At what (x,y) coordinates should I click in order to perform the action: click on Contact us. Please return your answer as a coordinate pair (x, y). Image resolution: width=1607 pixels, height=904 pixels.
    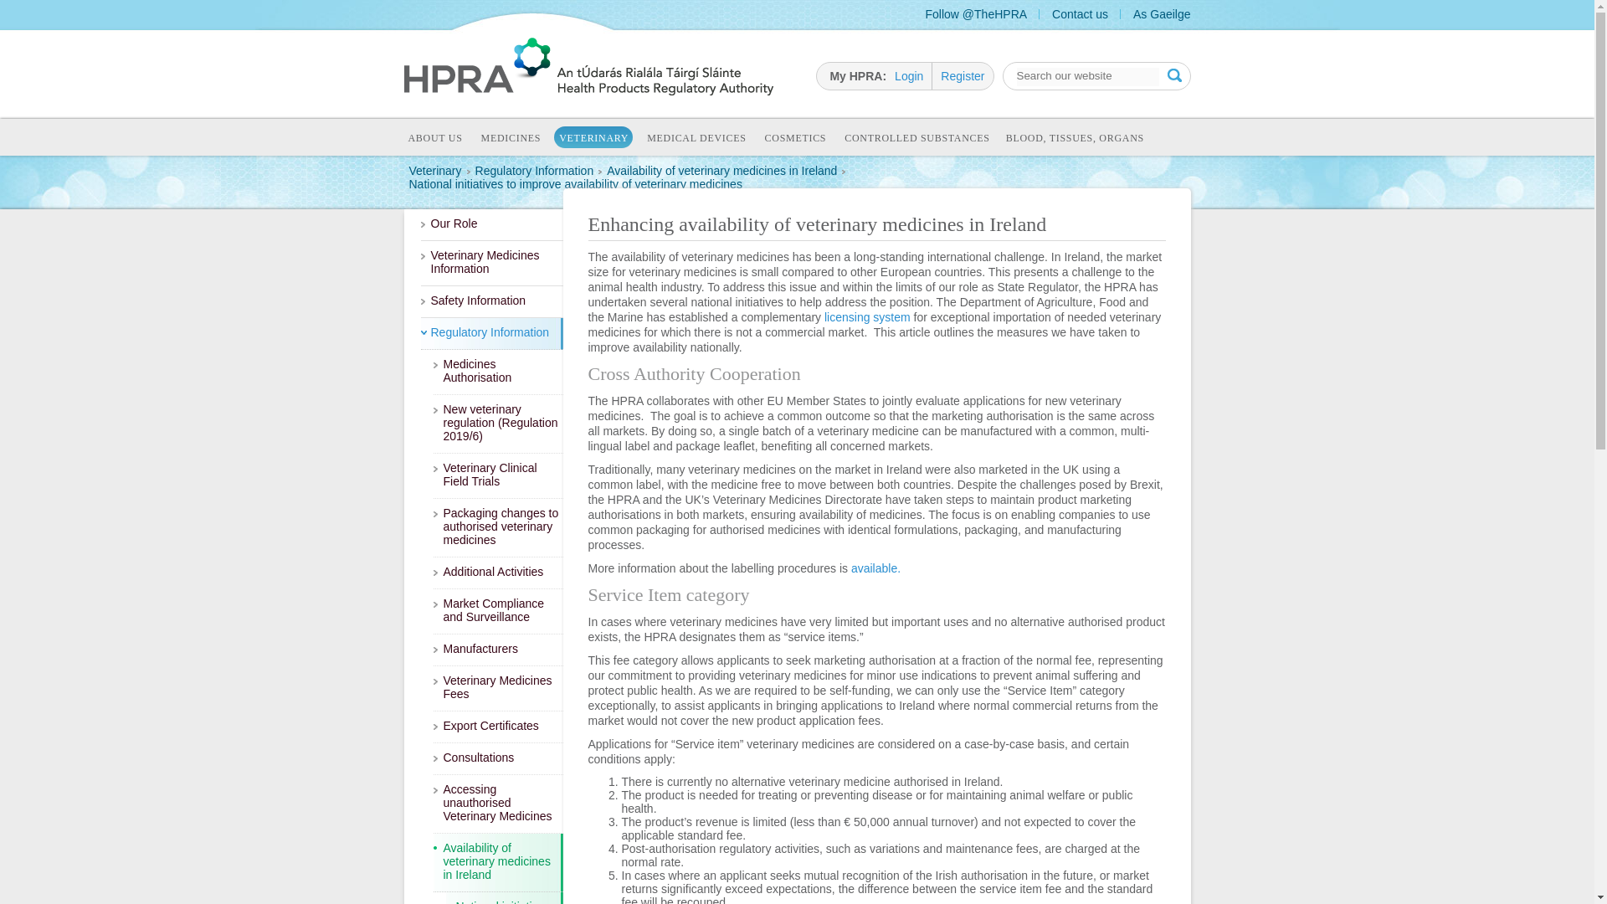
    Looking at the image, I should click on (1080, 13).